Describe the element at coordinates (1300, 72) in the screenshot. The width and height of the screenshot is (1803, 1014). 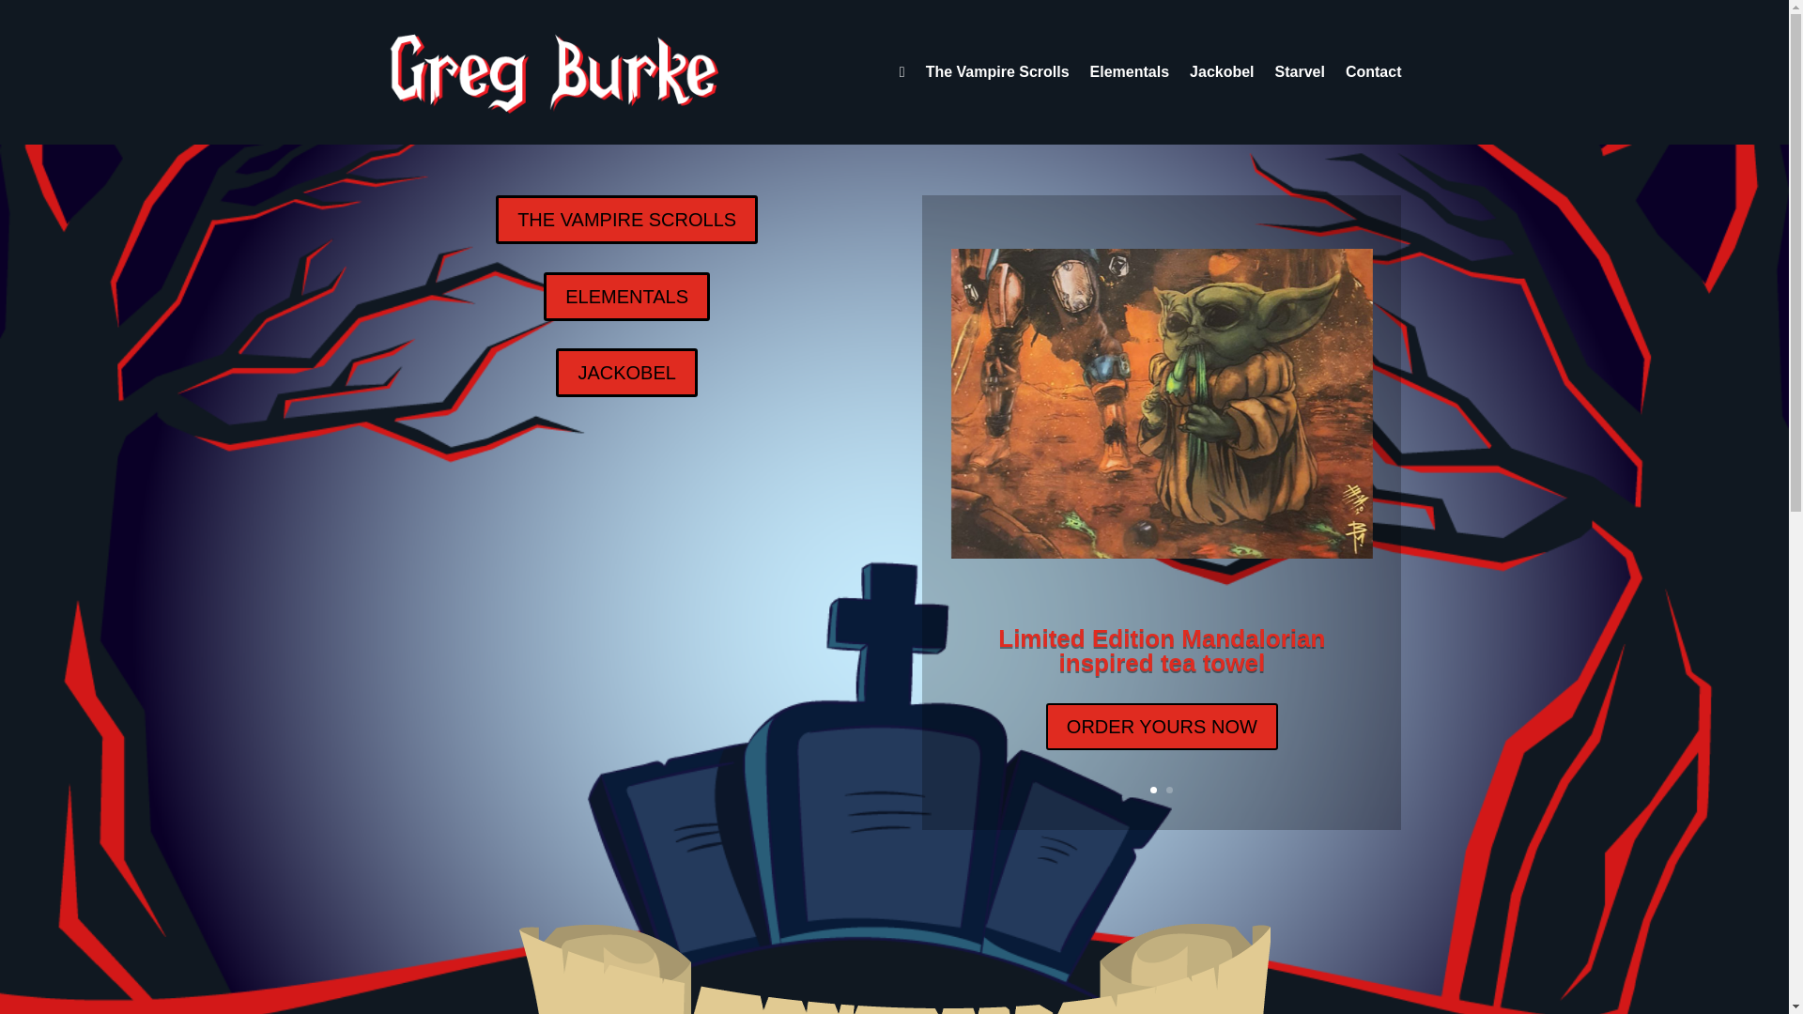
I see `Starvel` at that location.